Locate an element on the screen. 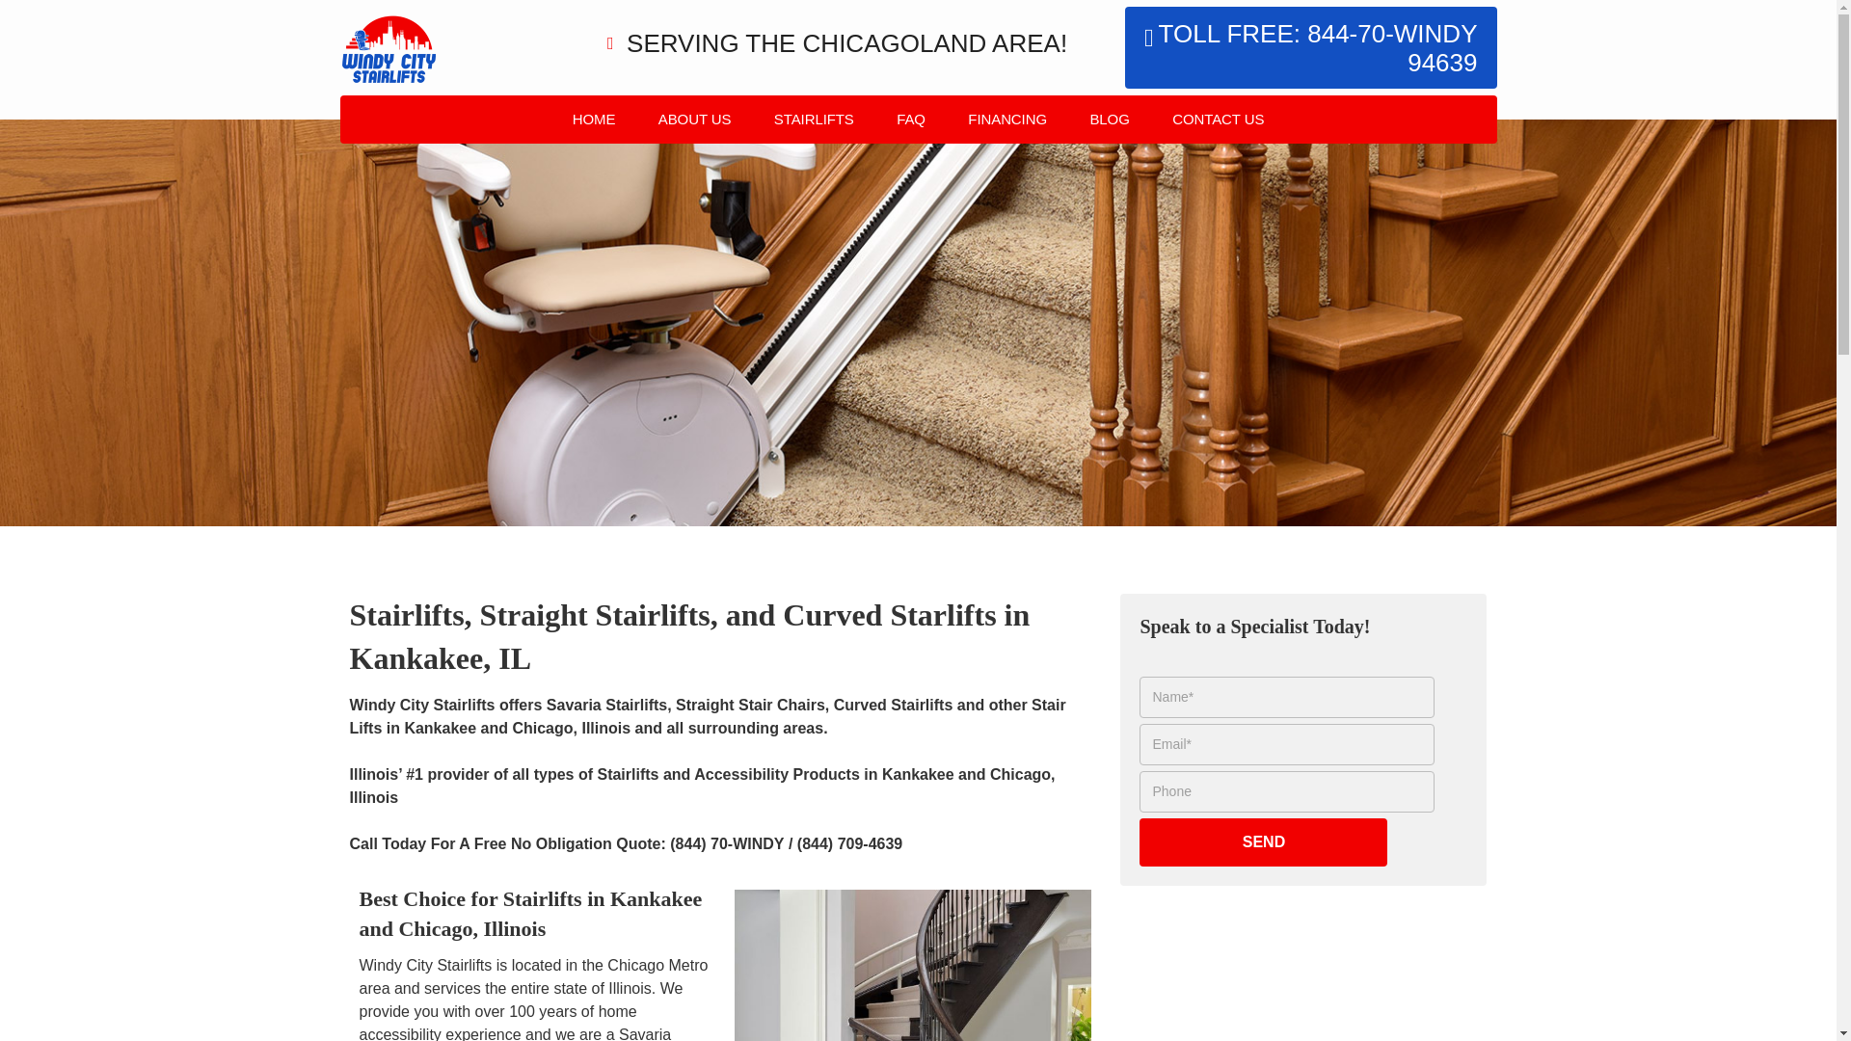  ABOUT US is located at coordinates (492, 44).